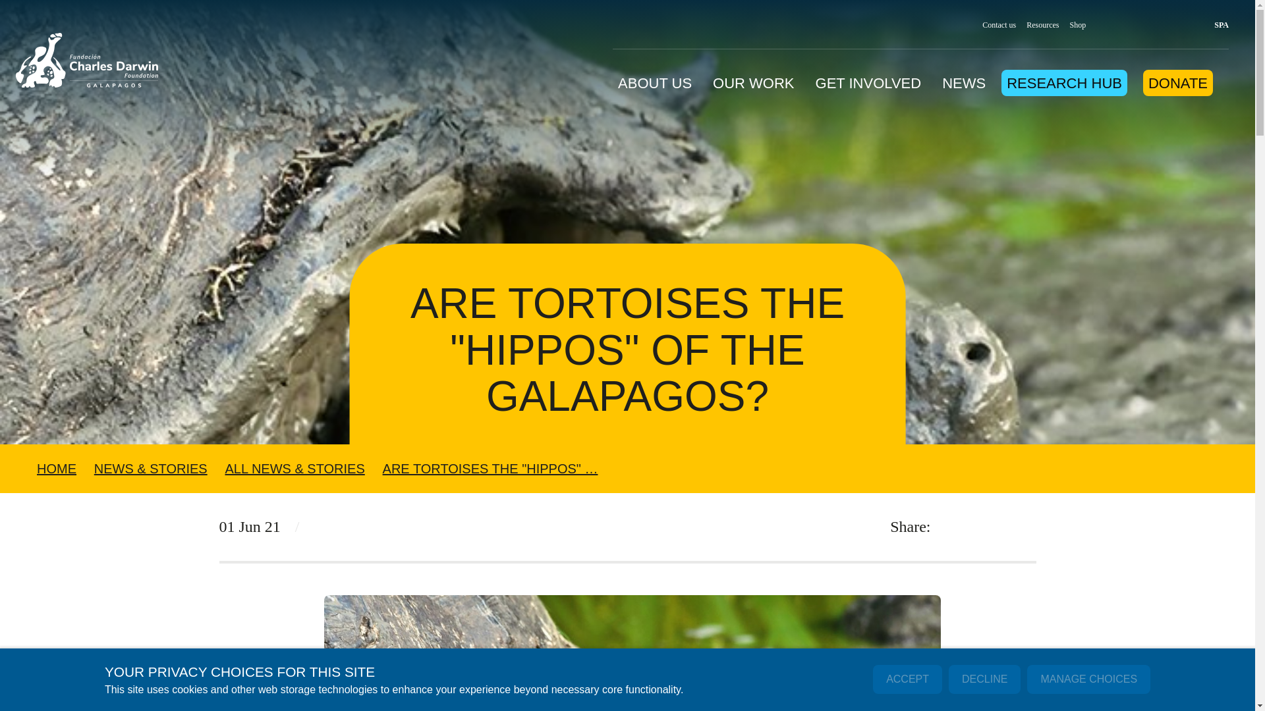 This screenshot has width=1265, height=711. What do you see at coordinates (1078, 25) in the screenshot?
I see `Shop` at bounding box center [1078, 25].